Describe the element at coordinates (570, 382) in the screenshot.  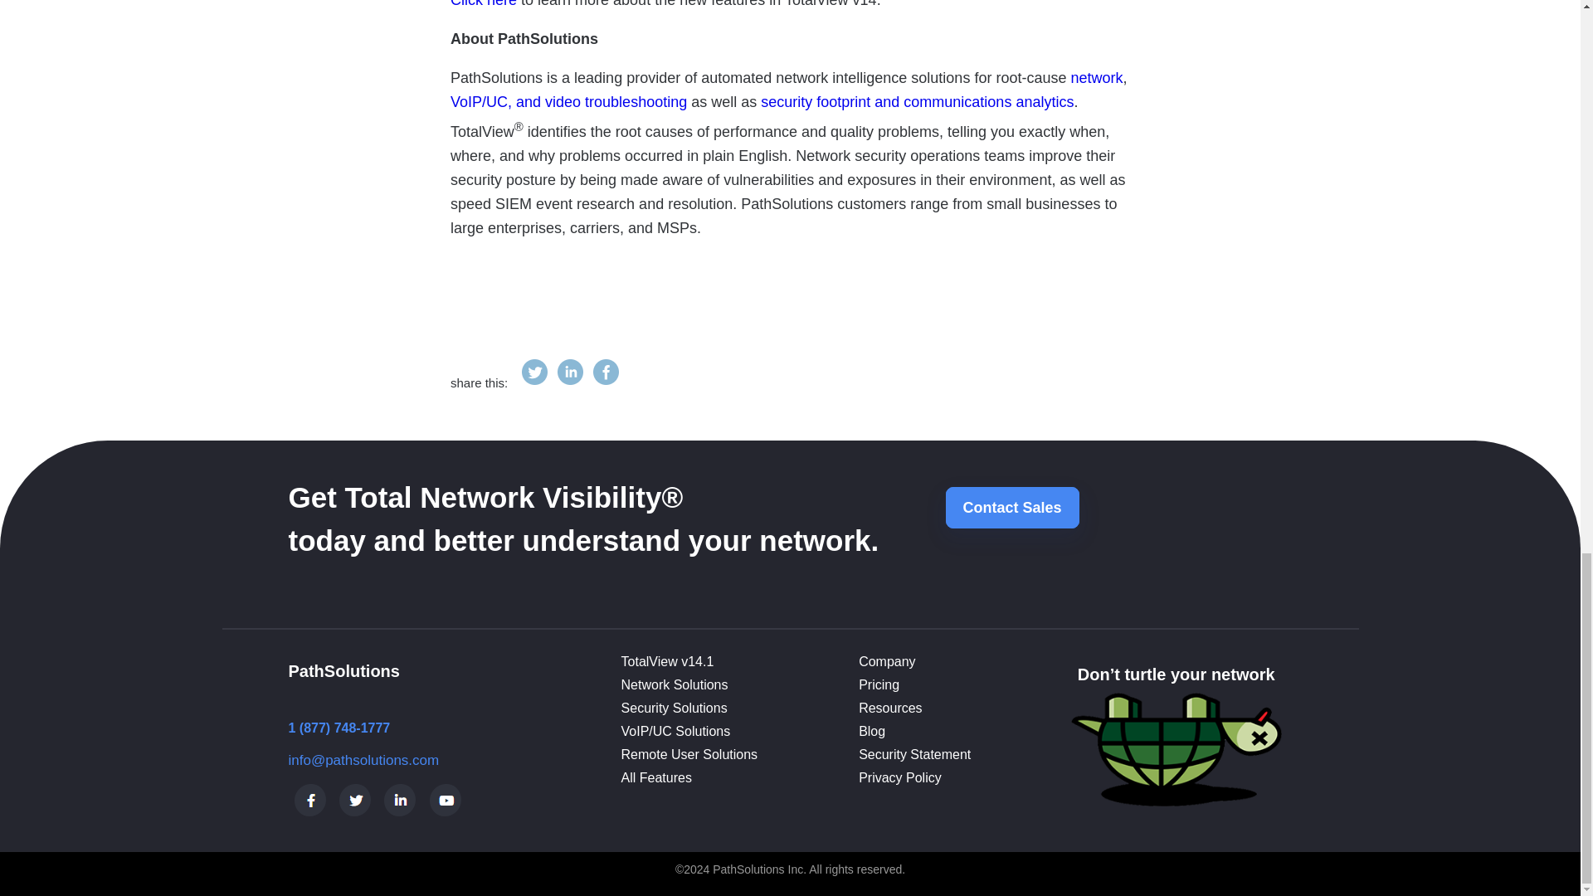
I see `linkedin` at that location.